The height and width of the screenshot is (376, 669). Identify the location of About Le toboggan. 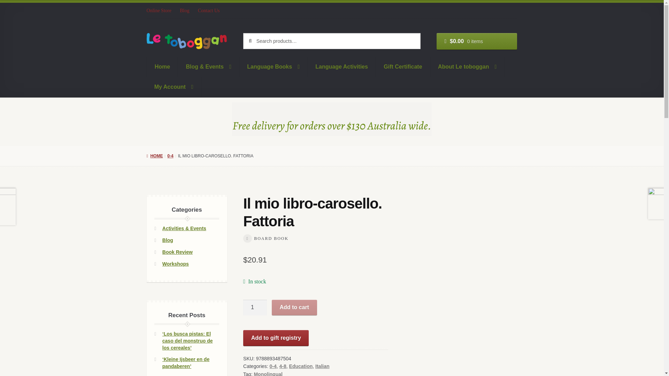
(468, 67).